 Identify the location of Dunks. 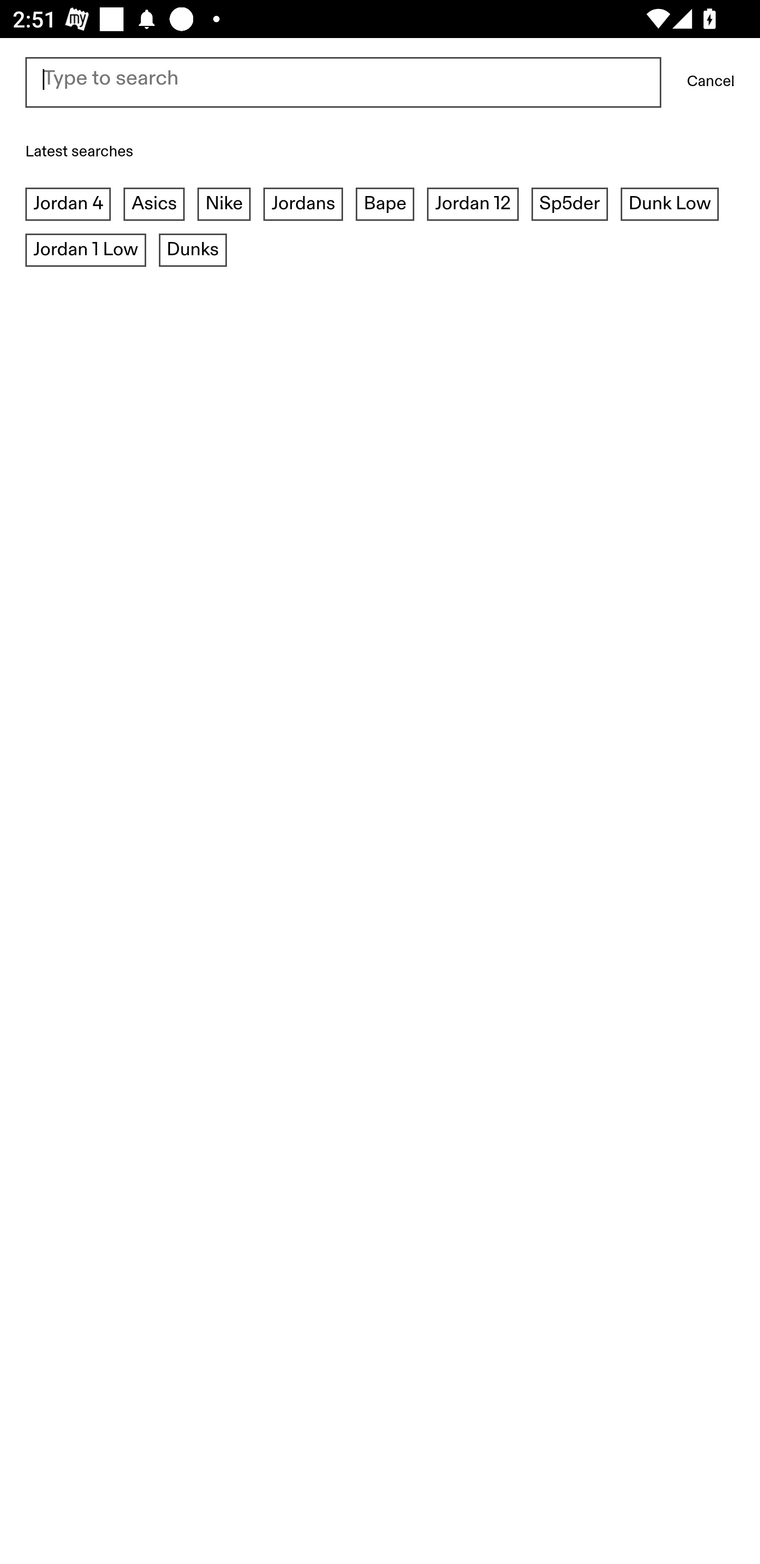
(193, 250).